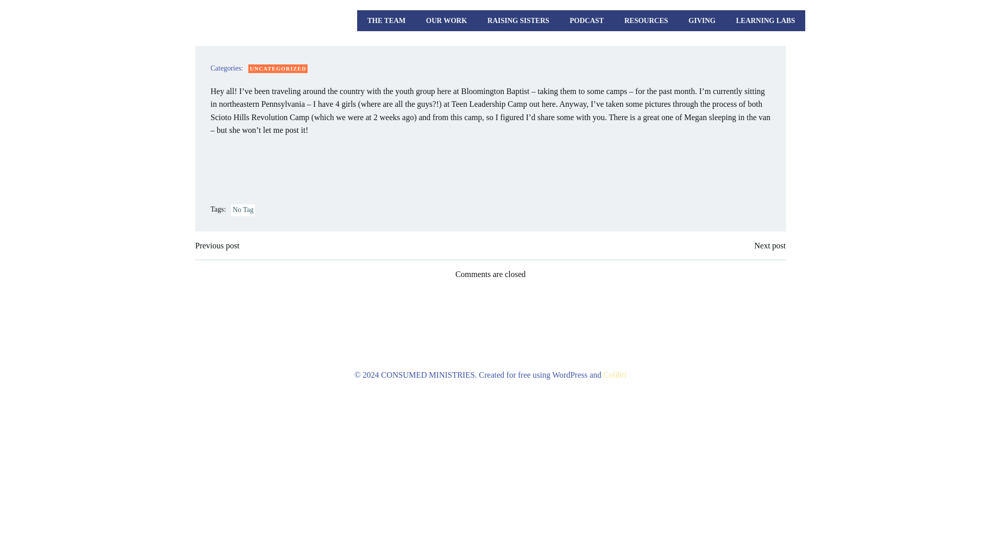 Image resolution: width=981 pixels, height=552 pixels. Describe the element at coordinates (446, 20) in the screenshot. I see `OUR WORK` at that location.